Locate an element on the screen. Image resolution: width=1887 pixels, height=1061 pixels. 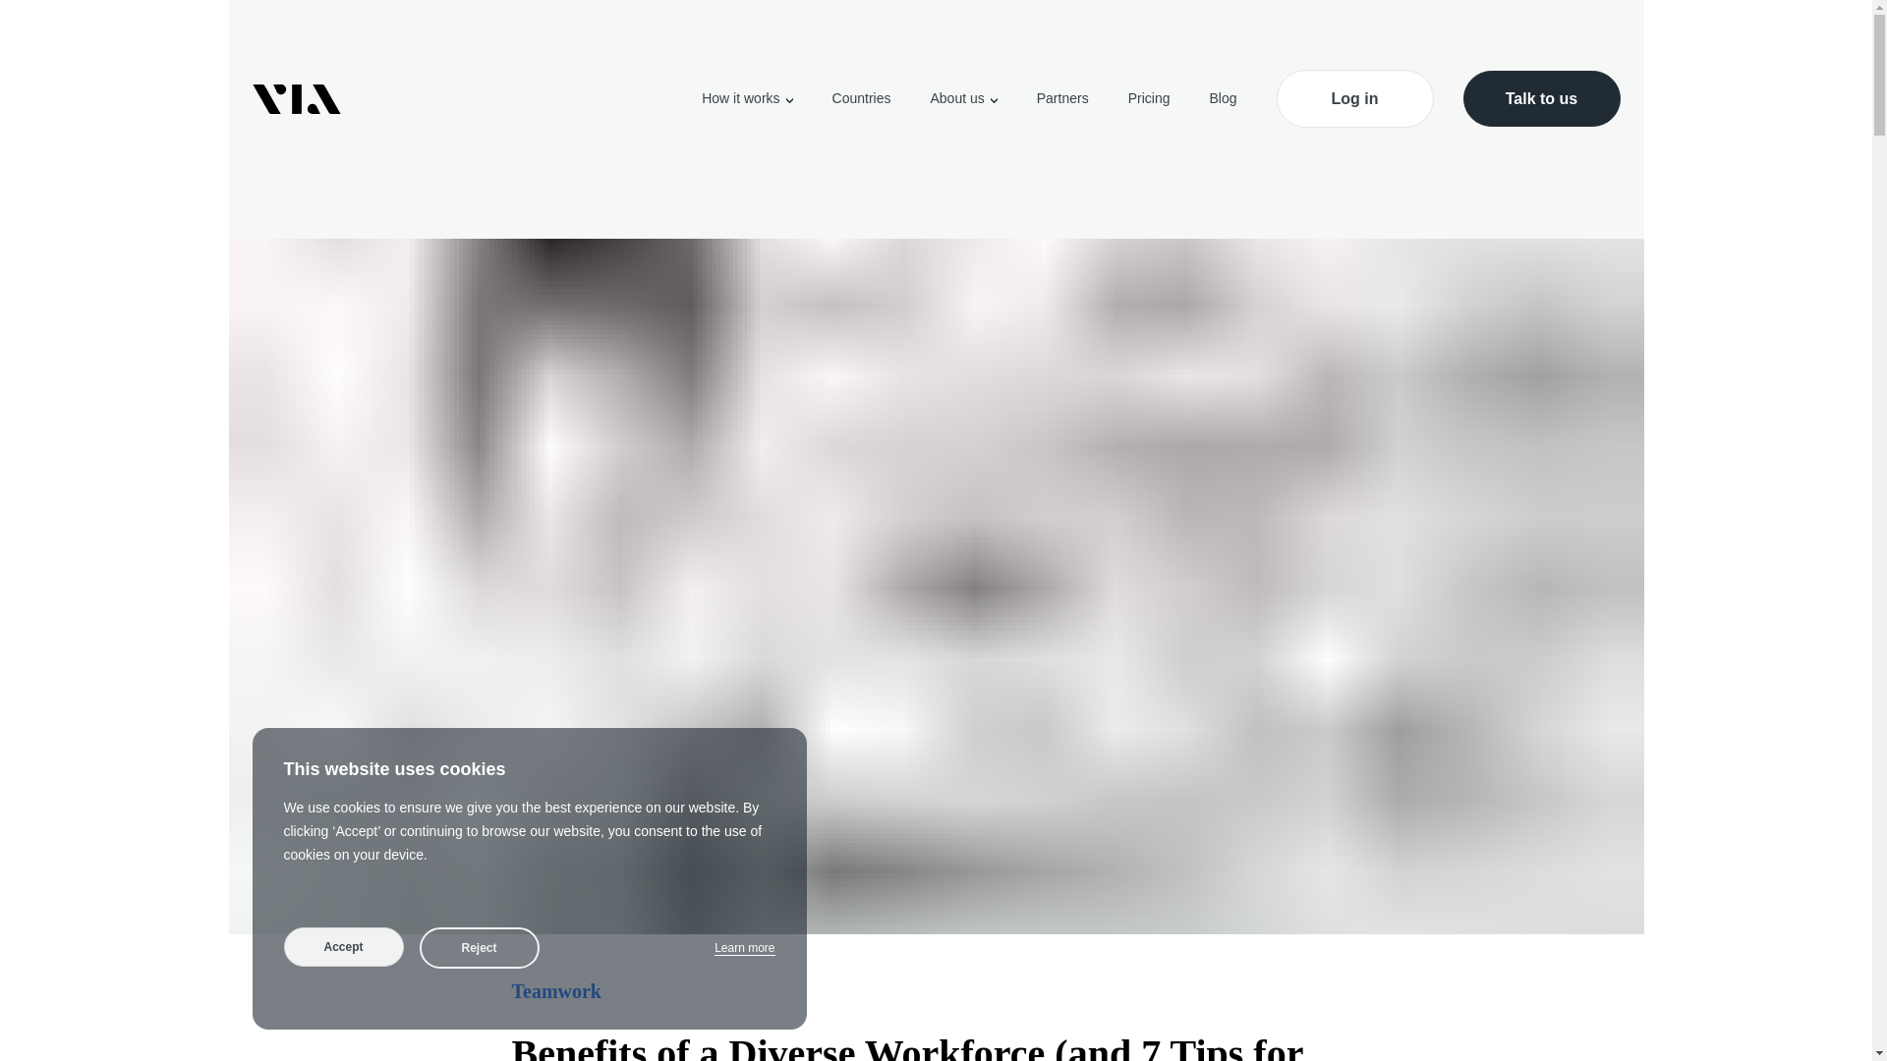
Talk to us is located at coordinates (1541, 98).